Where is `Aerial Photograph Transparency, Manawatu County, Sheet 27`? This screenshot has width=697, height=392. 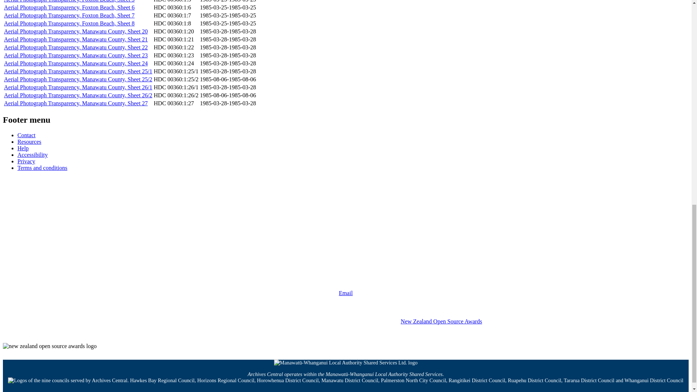
Aerial Photograph Transparency, Manawatu County, Sheet 27 is located at coordinates (76, 103).